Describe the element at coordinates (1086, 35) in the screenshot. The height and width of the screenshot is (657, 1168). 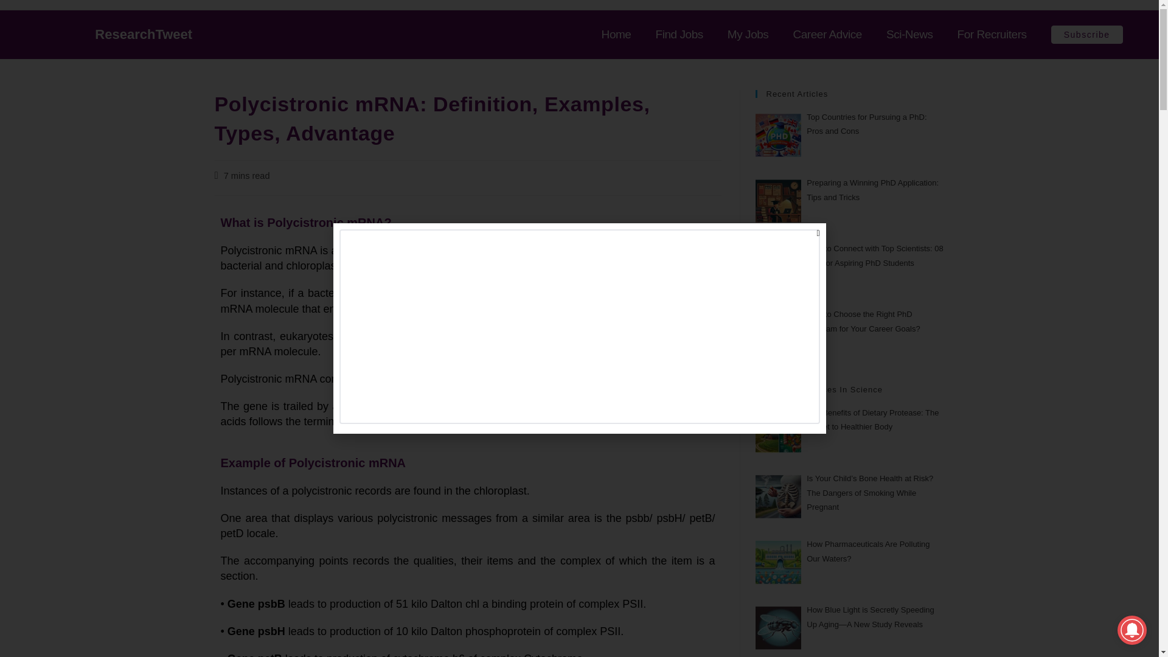
I see `Subscribe` at that location.